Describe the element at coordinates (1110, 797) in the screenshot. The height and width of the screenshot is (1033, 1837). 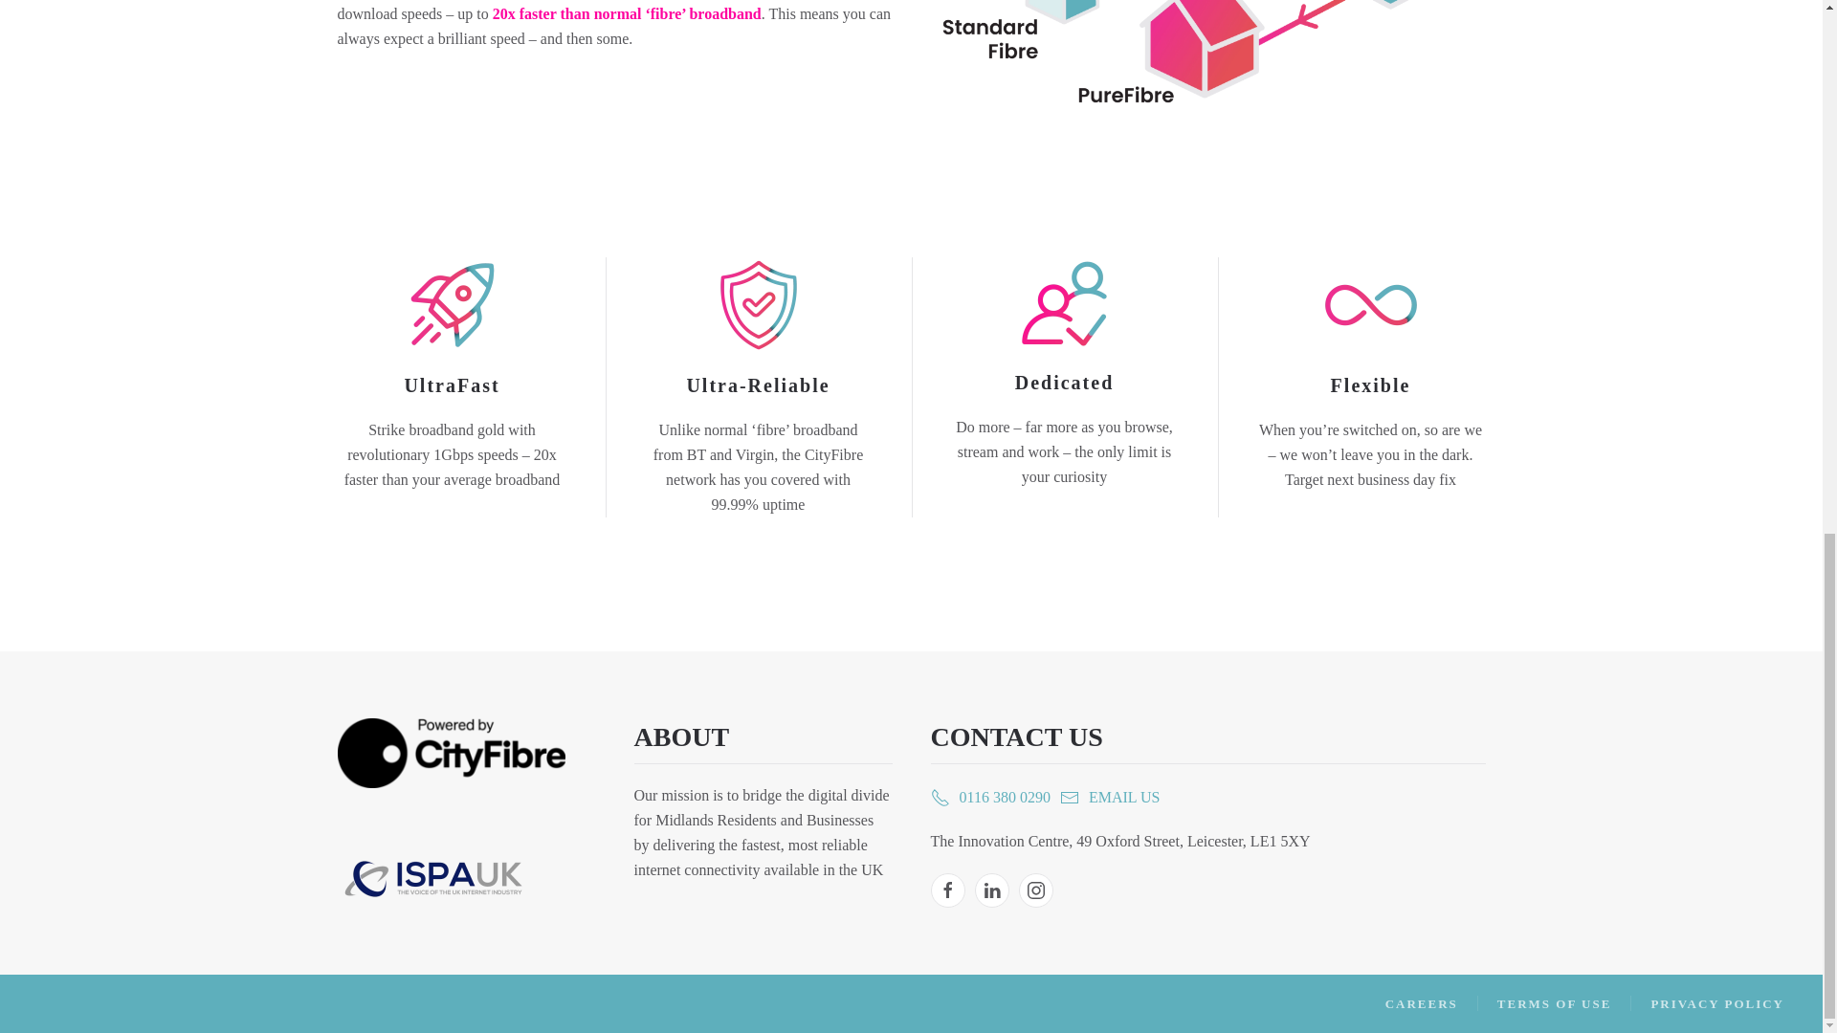
I see `EMAIL US` at that location.